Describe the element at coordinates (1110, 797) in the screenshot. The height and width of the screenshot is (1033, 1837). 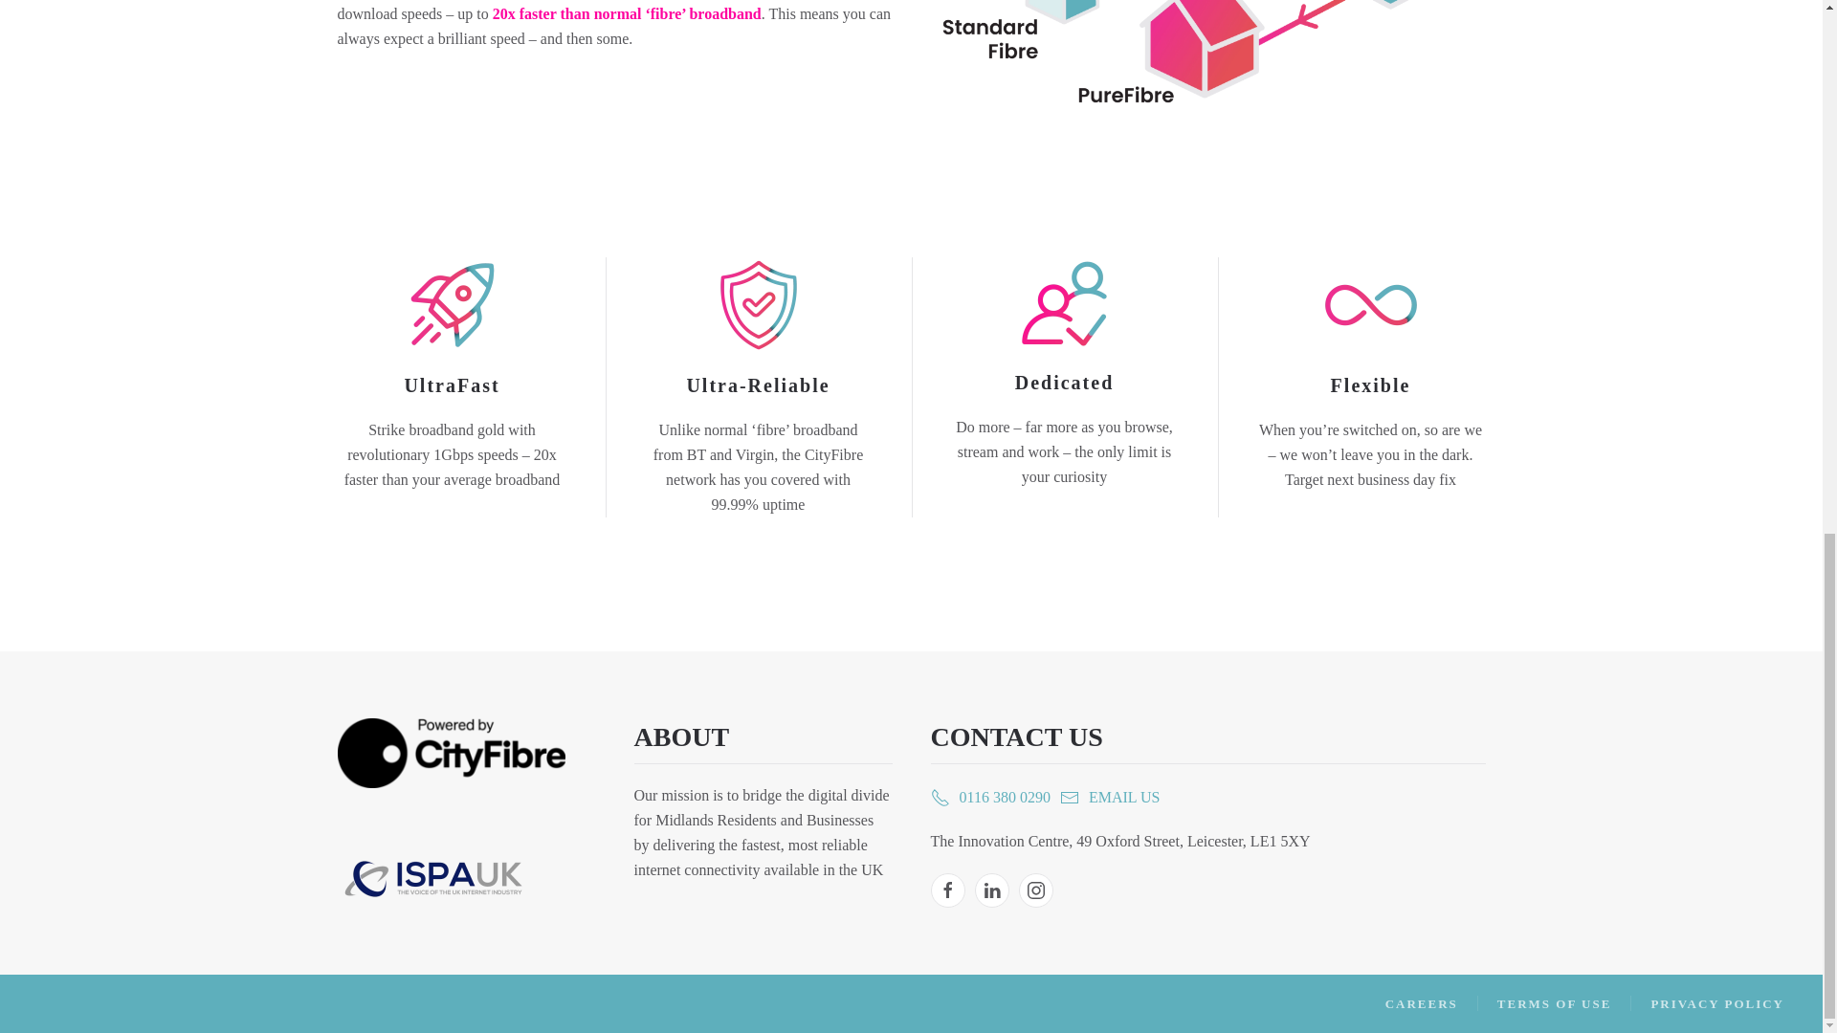
I see `EMAIL US` at that location.